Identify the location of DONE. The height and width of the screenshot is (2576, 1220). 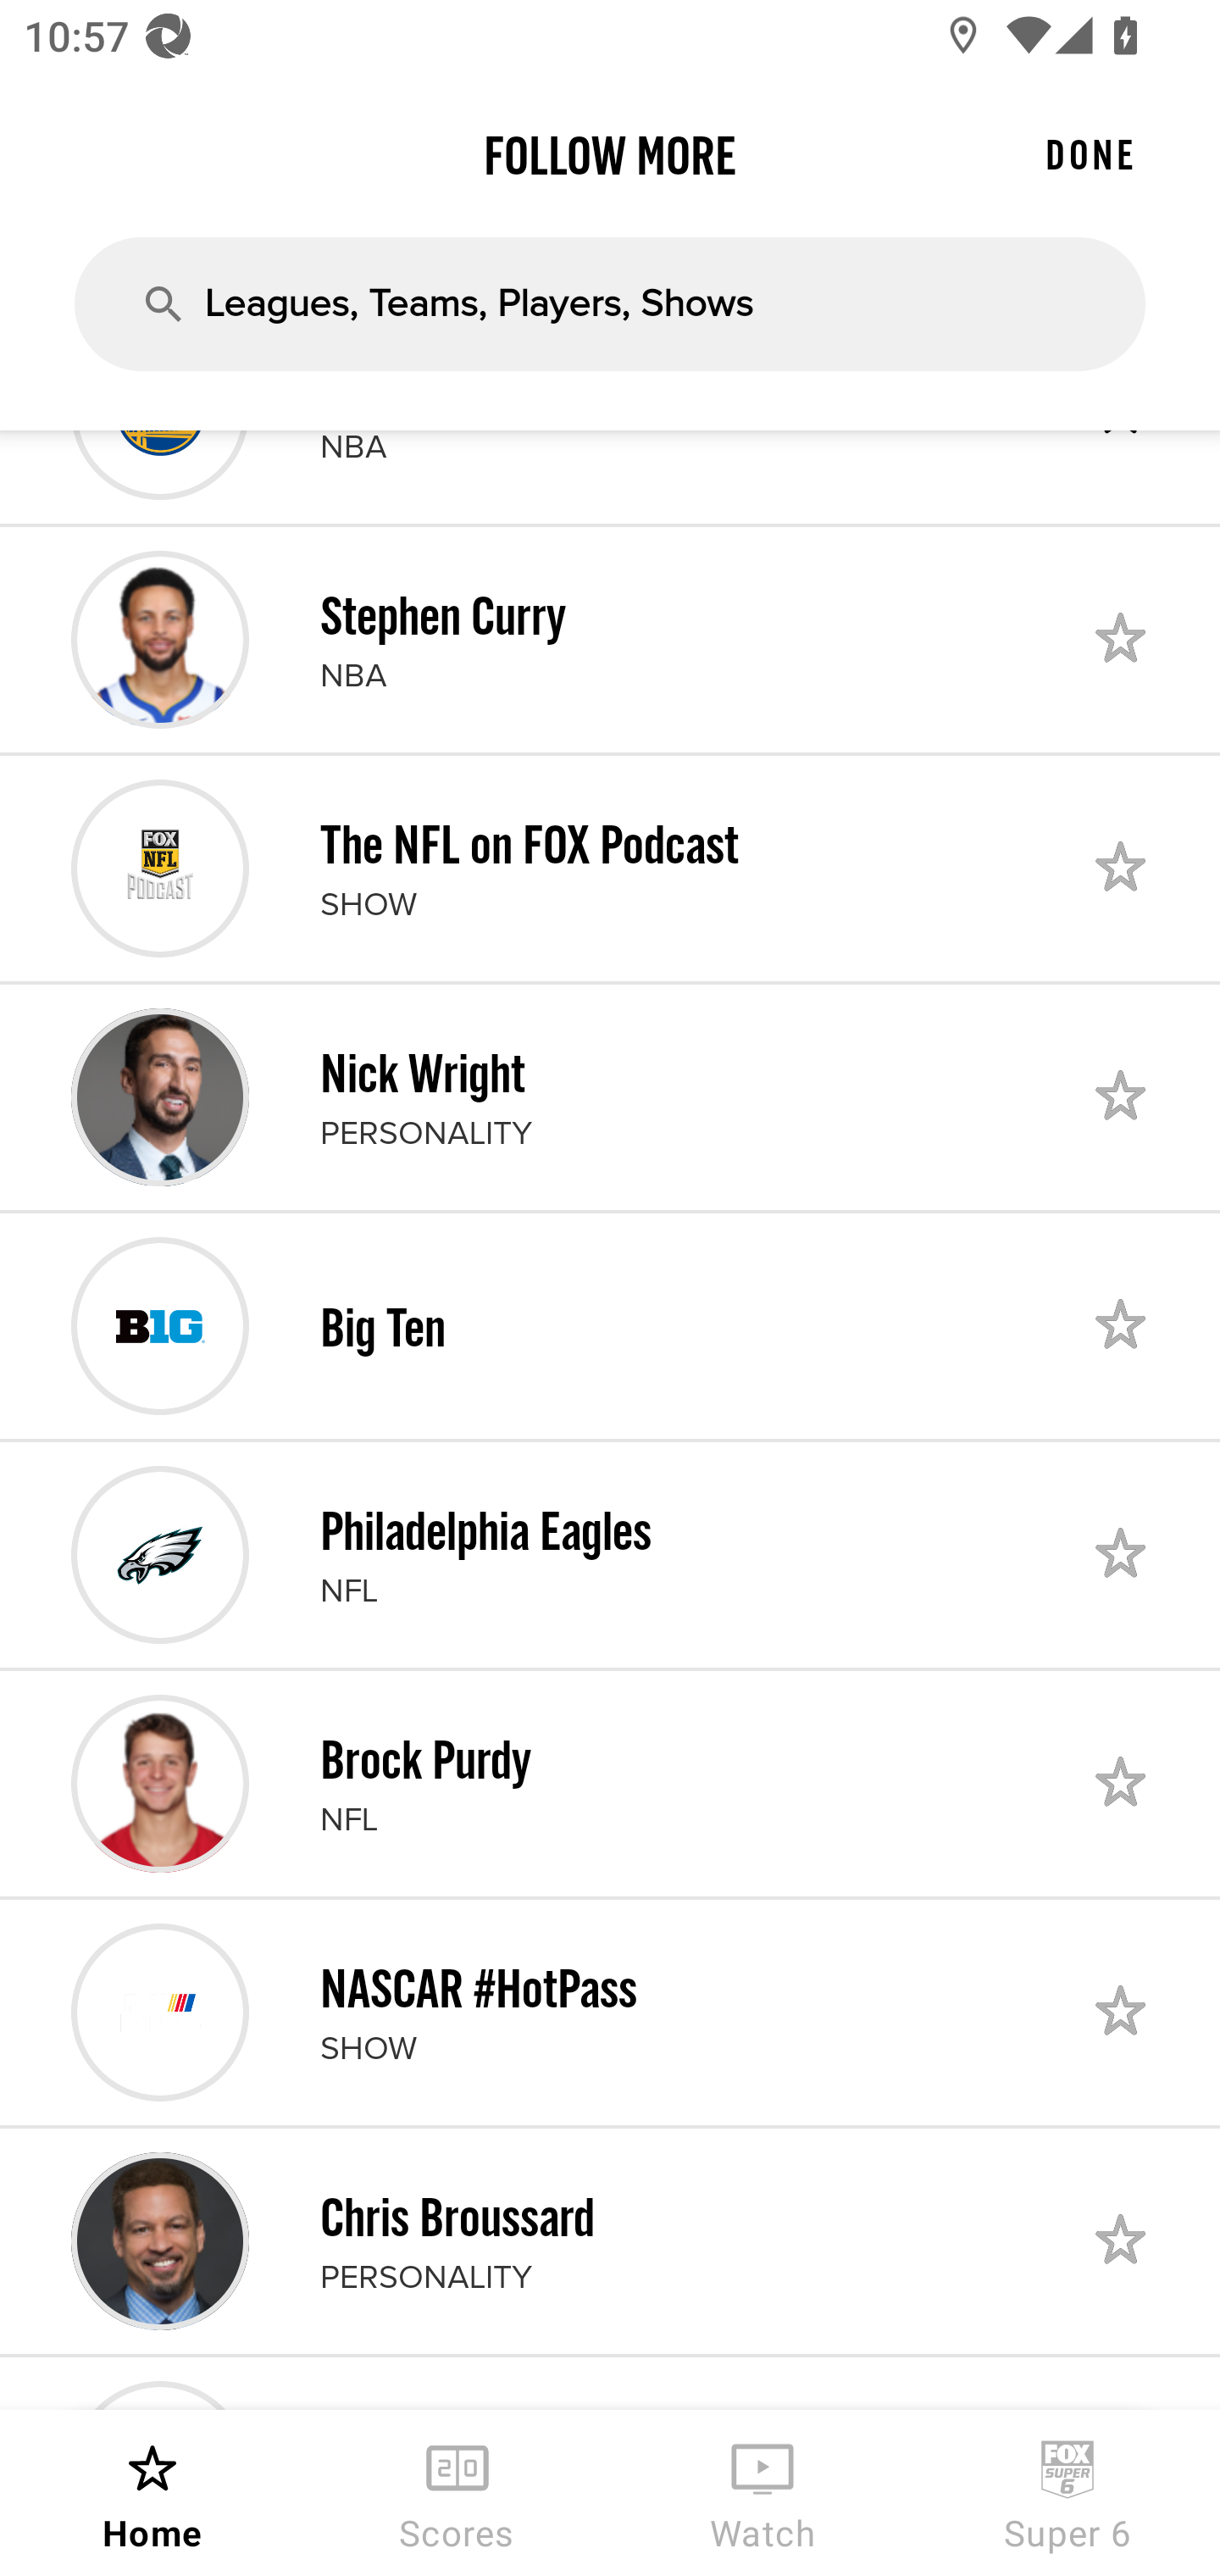
(1090, 154).